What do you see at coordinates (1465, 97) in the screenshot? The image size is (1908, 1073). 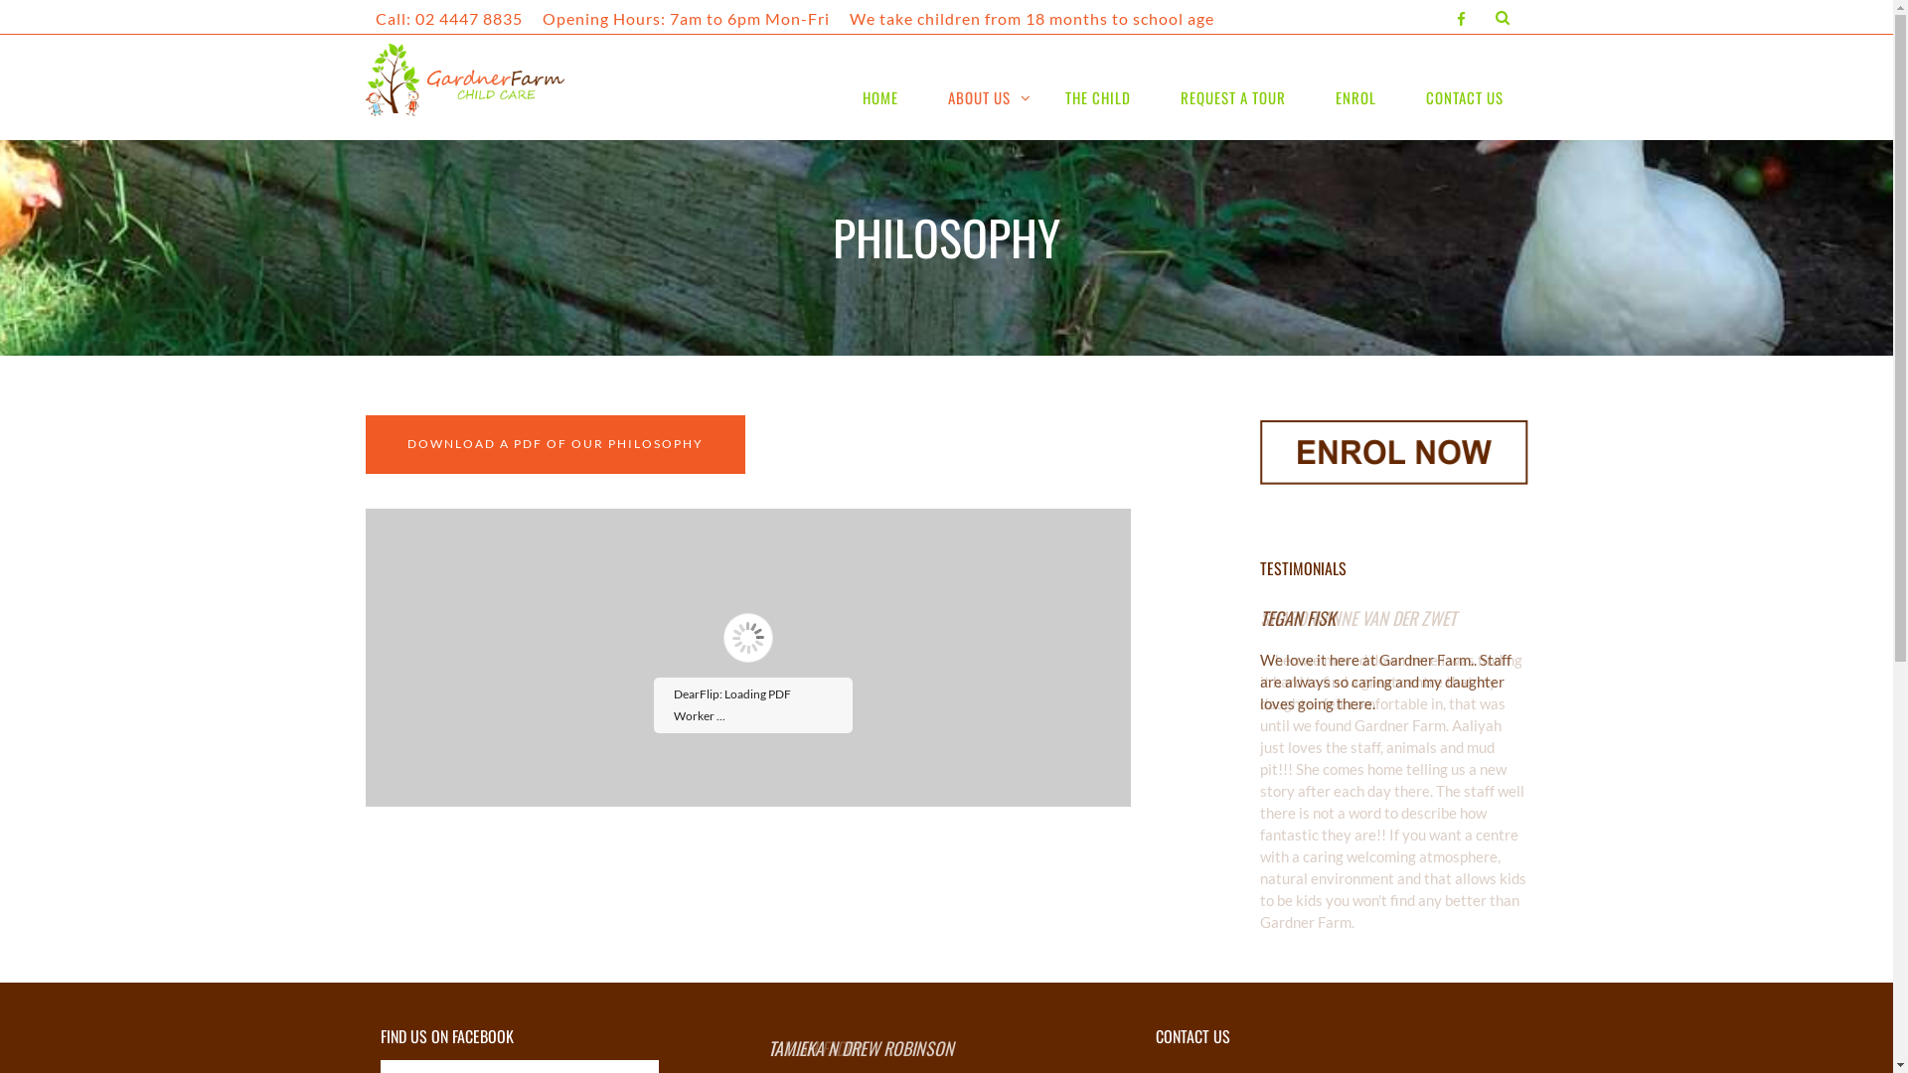 I see `CONTACT US` at bounding box center [1465, 97].